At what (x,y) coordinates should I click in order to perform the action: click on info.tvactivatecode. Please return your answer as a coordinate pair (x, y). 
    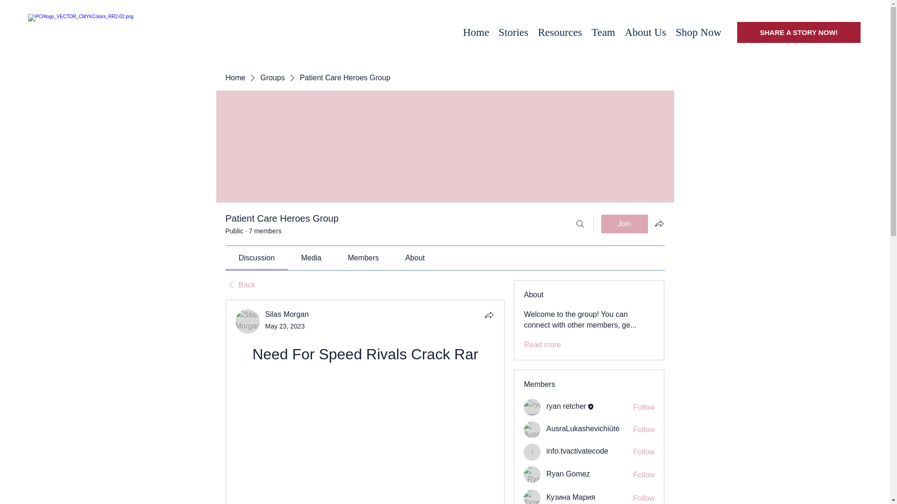
    Looking at the image, I should click on (577, 451).